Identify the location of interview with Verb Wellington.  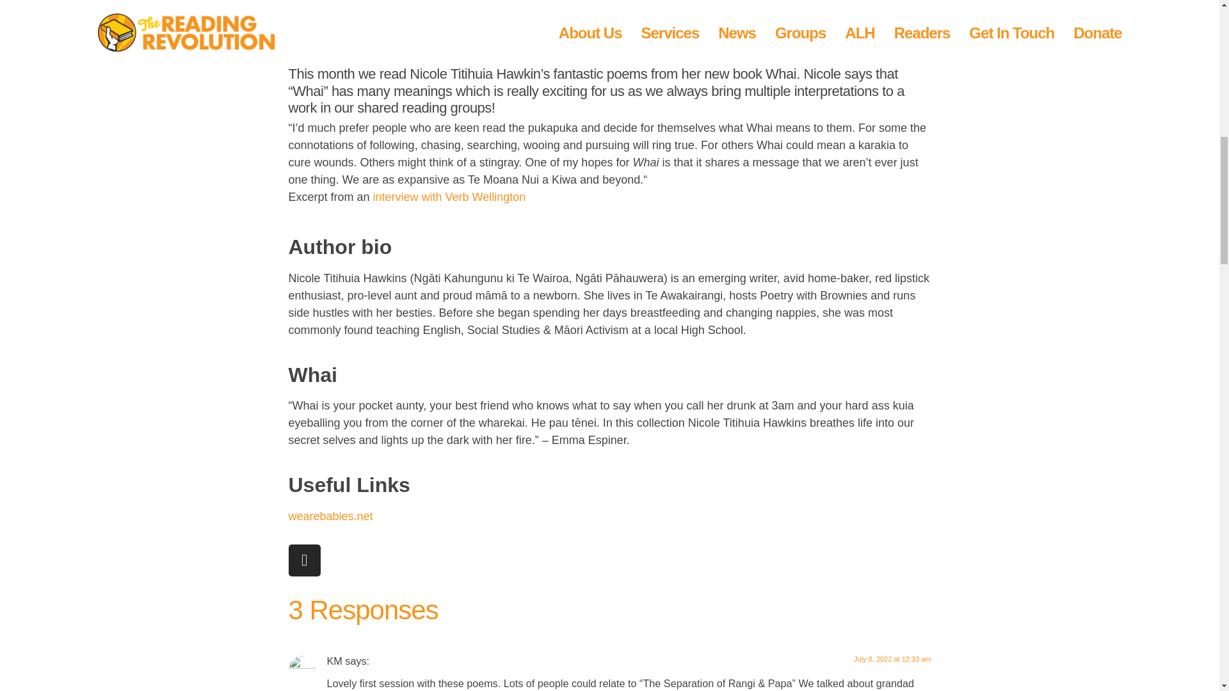
(449, 197).